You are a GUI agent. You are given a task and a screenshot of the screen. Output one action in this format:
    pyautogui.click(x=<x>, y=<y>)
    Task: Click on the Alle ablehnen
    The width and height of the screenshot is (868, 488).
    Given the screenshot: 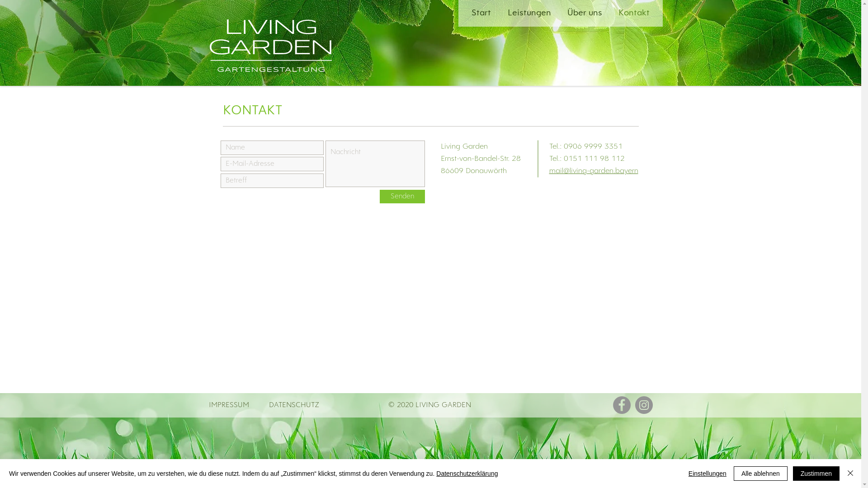 What is the action you would take?
    pyautogui.click(x=760, y=474)
    